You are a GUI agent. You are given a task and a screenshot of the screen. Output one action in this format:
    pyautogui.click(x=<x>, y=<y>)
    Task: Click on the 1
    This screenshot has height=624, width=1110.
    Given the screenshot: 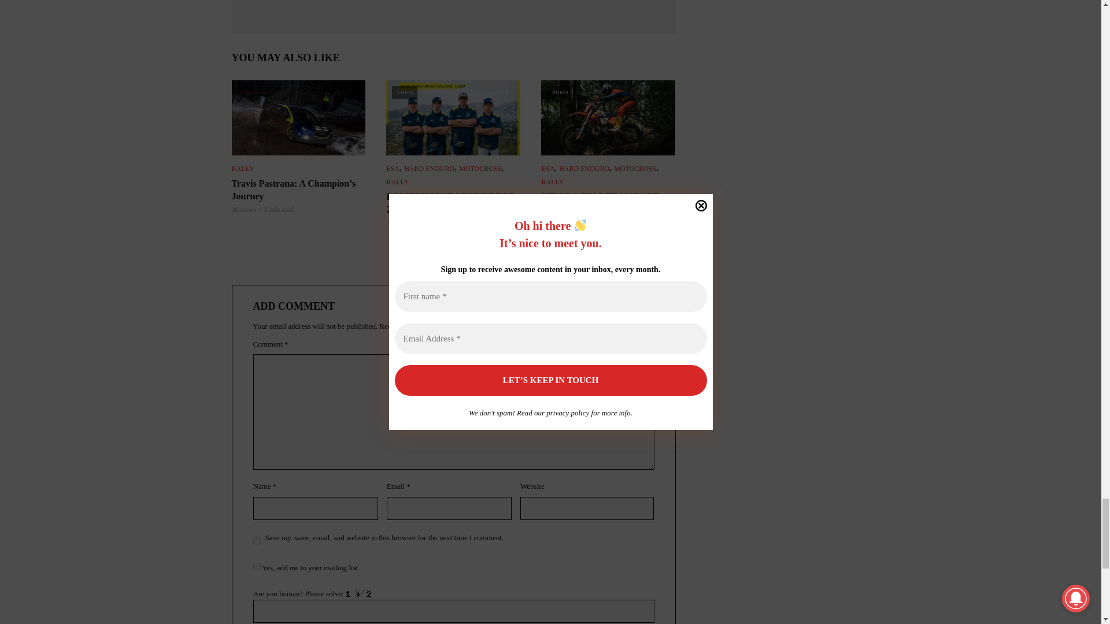 What is the action you would take?
    pyautogui.click(x=257, y=566)
    